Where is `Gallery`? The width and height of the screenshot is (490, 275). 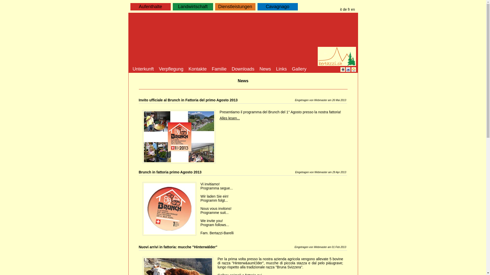
Gallery is located at coordinates (299, 70).